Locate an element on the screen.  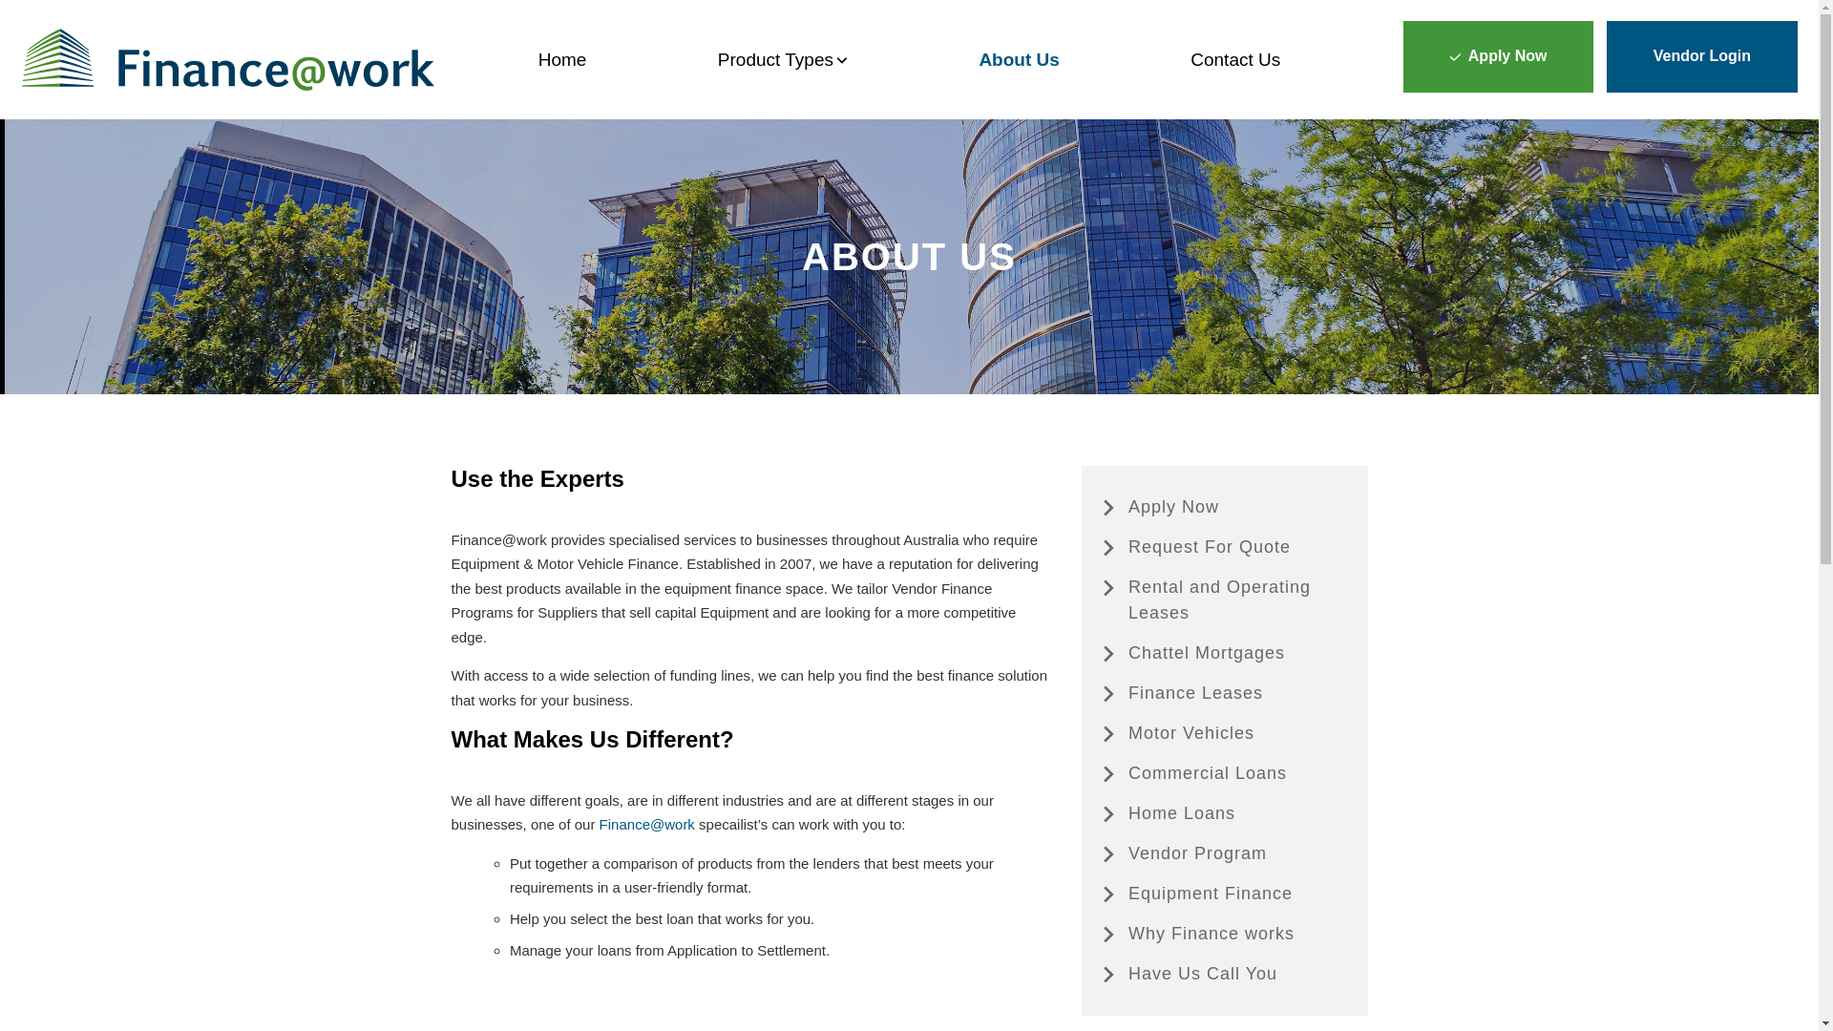
Vendor Program is located at coordinates (1224, 853).